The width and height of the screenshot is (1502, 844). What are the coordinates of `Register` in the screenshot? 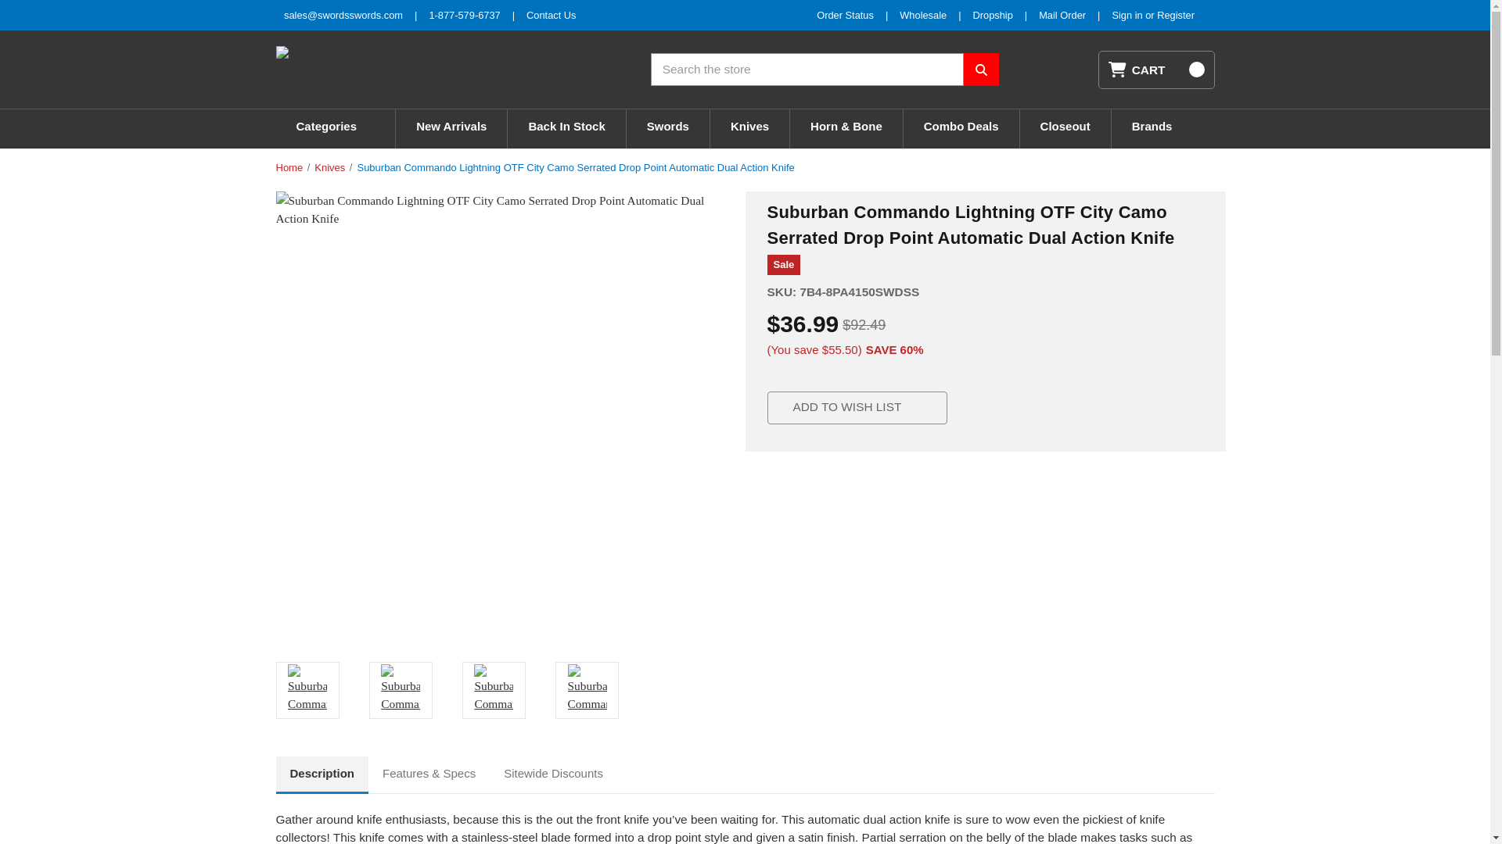 It's located at (1175, 15).